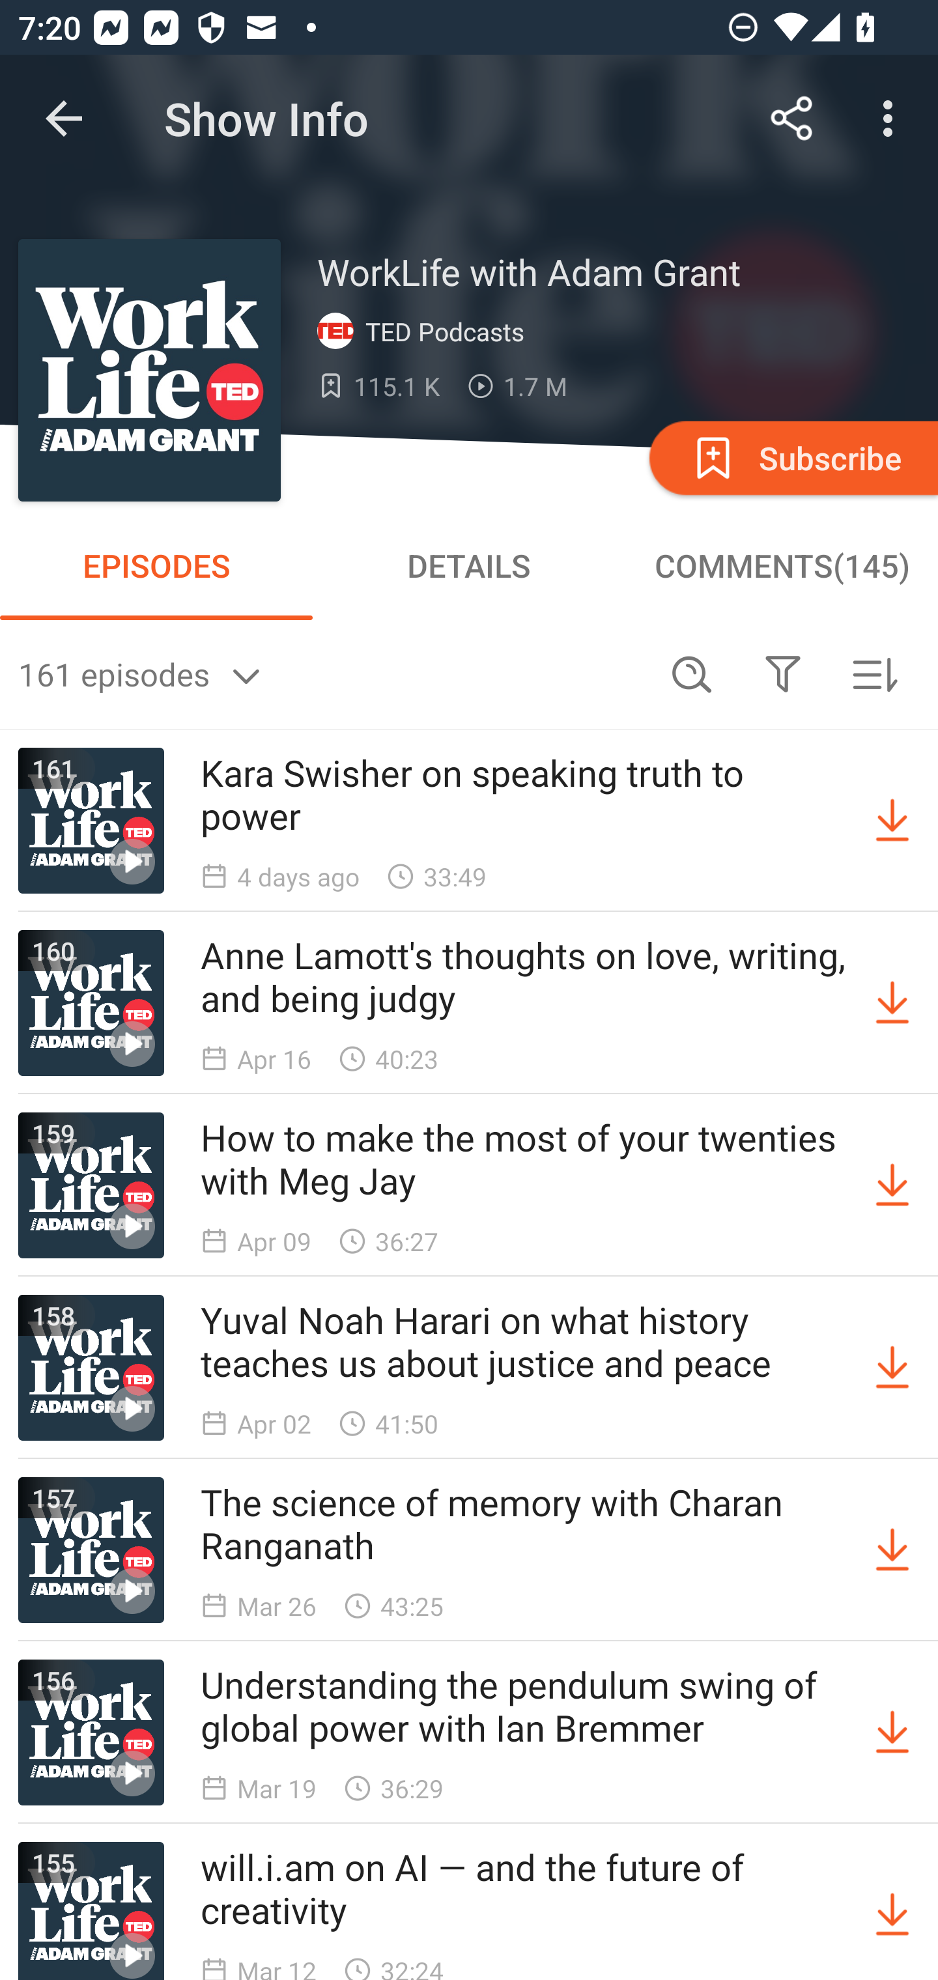 The height and width of the screenshot is (1980, 938). I want to click on Download, so click(892, 1911).